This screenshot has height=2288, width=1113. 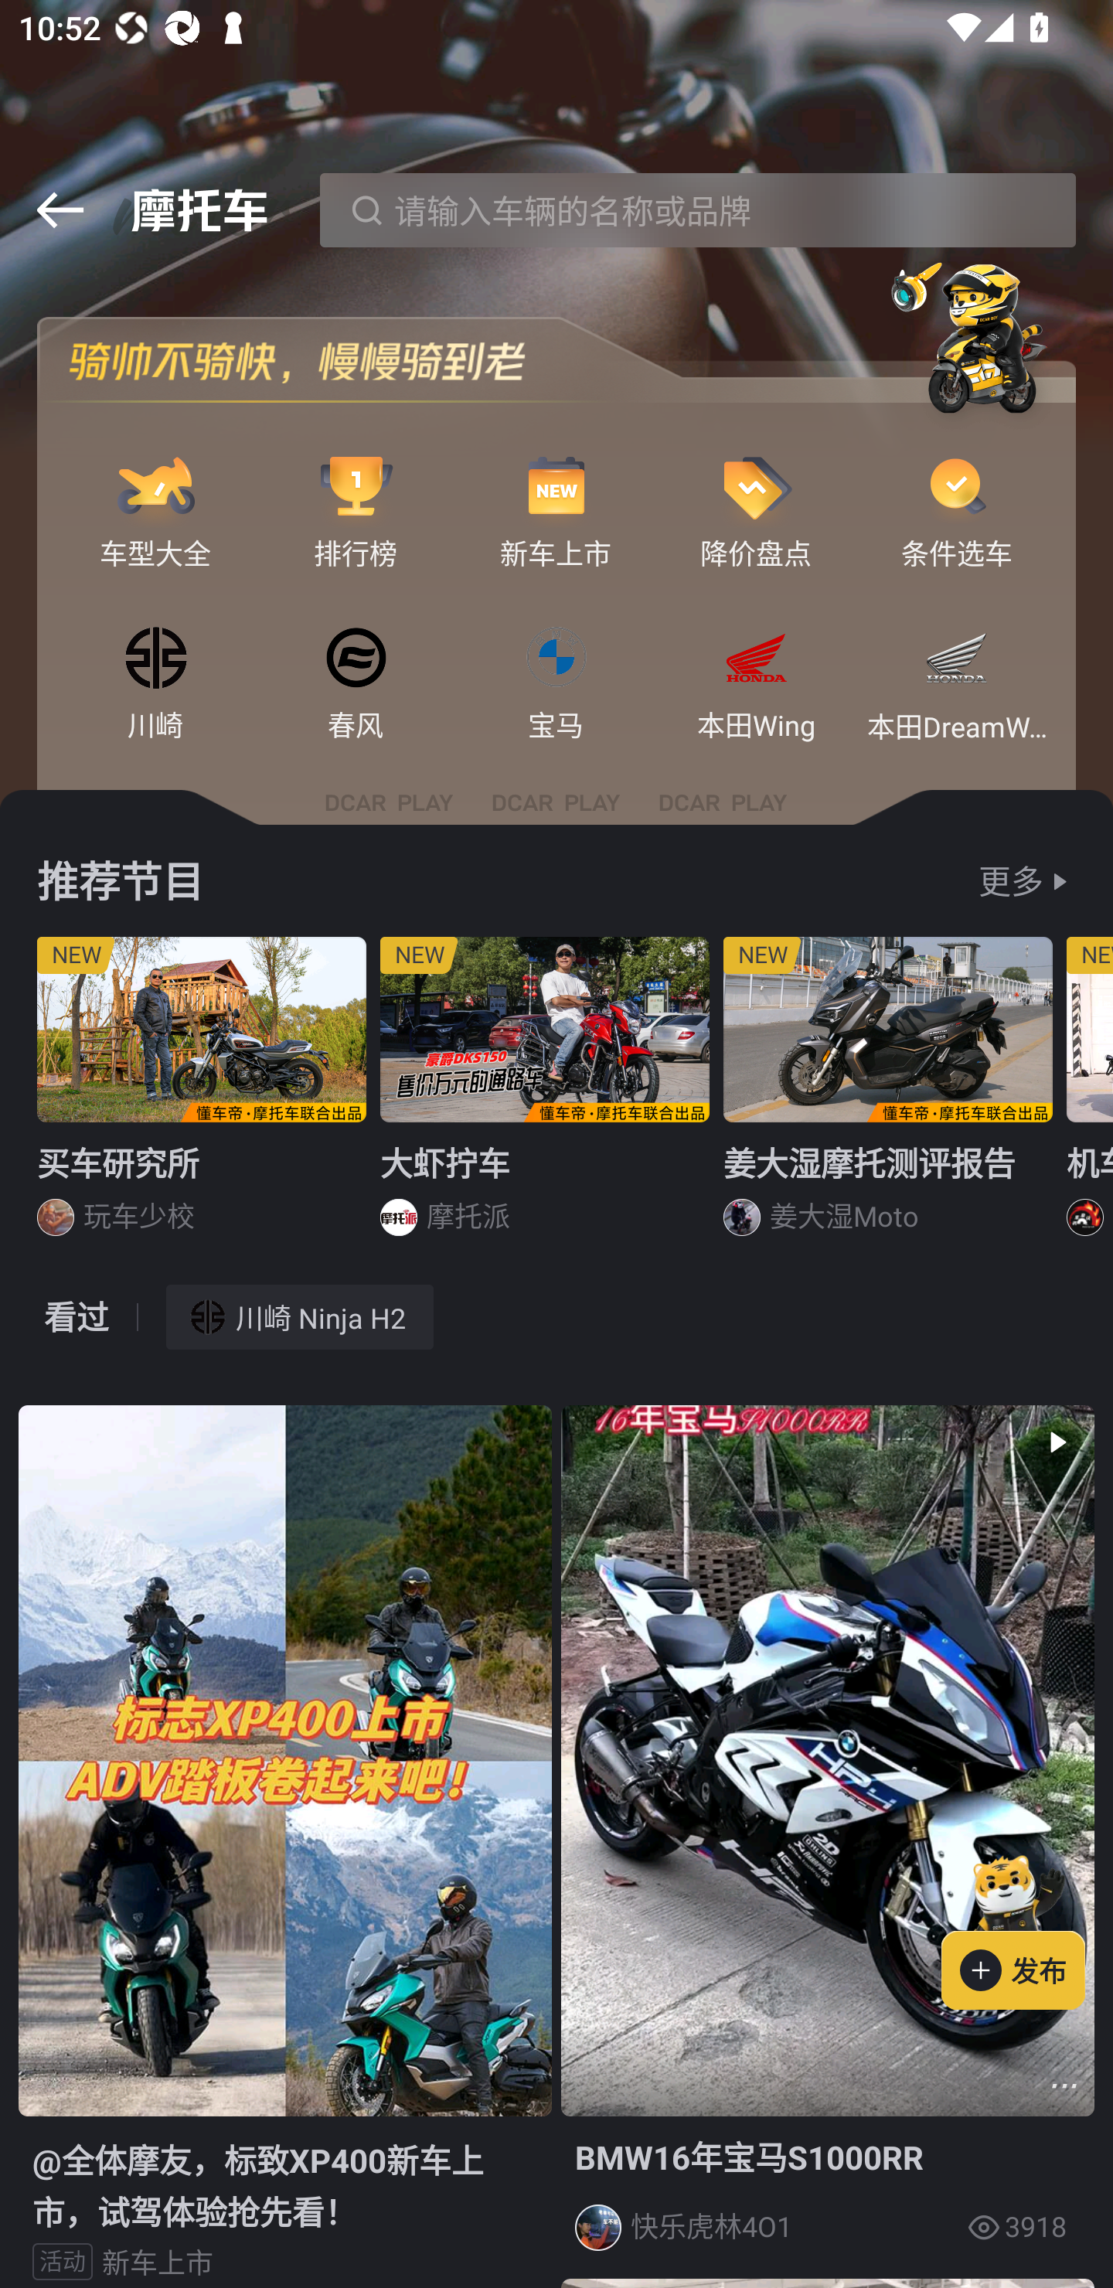 I want to click on 条件选车, so click(x=957, y=488).